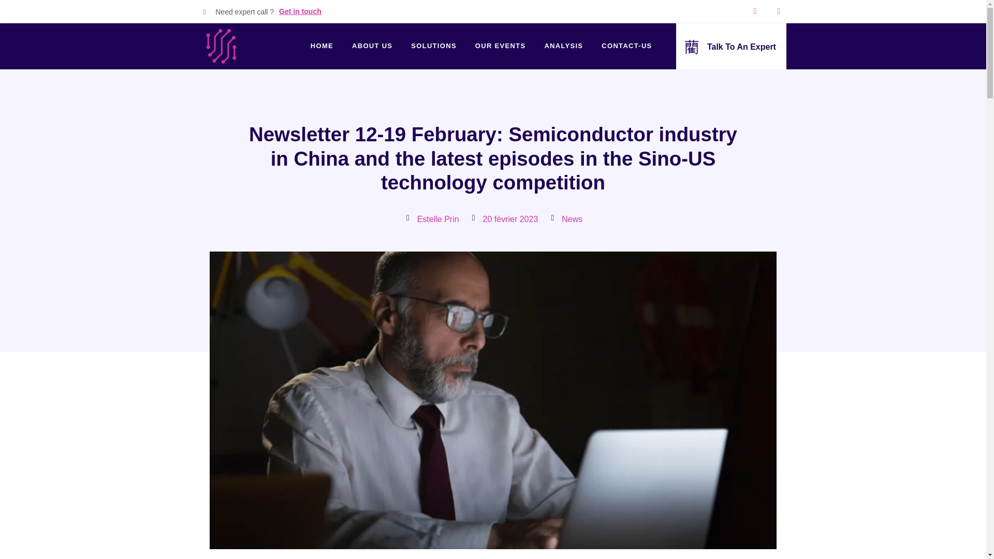 The width and height of the screenshot is (994, 559). I want to click on Talk To An Expert, so click(741, 47).